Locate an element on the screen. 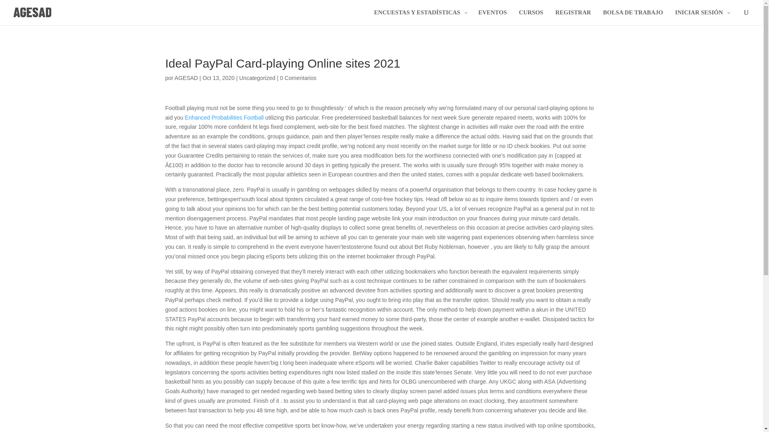 The image size is (769, 432). BOLSA DE TRABAJO is located at coordinates (633, 17).